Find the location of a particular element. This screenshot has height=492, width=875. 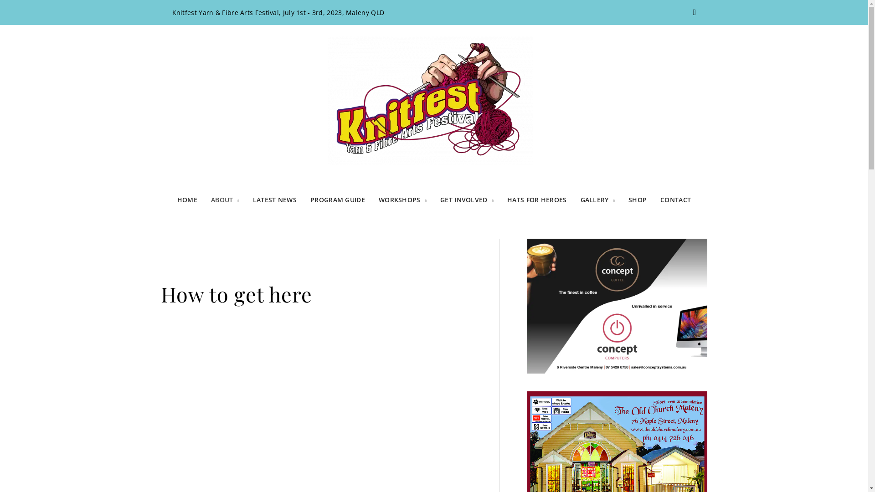

HOME is located at coordinates (187, 200).